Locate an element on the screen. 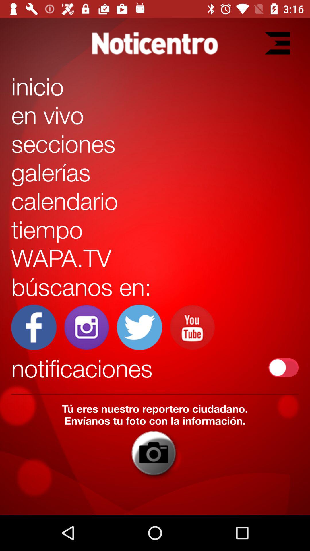 This screenshot has width=310, height=551. to add extension bar is located at coordinates (277, 43).